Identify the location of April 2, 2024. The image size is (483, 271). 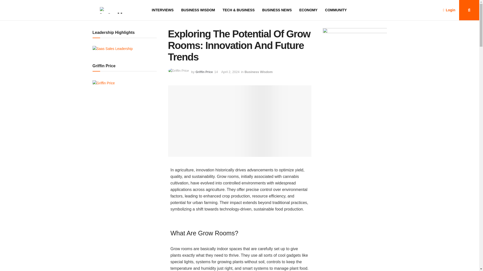
(230, 72).